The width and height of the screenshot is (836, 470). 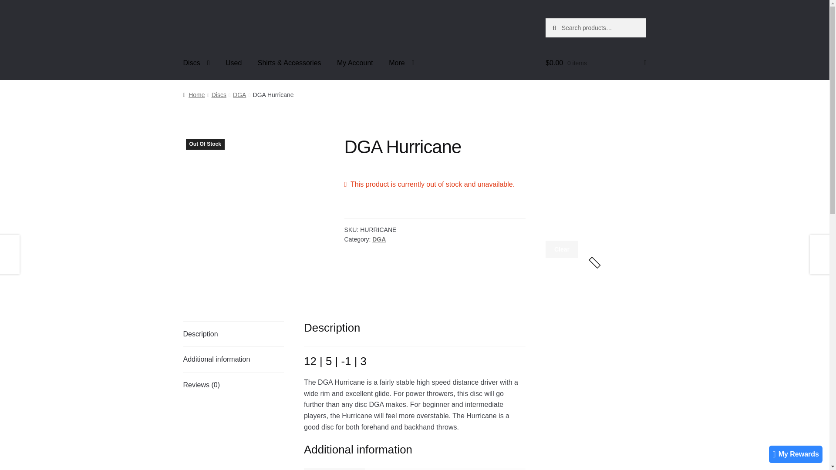 What do you see at coordinates (196, 63) in the screenshot?
I see `Discs` at bounding box center [196, 63].